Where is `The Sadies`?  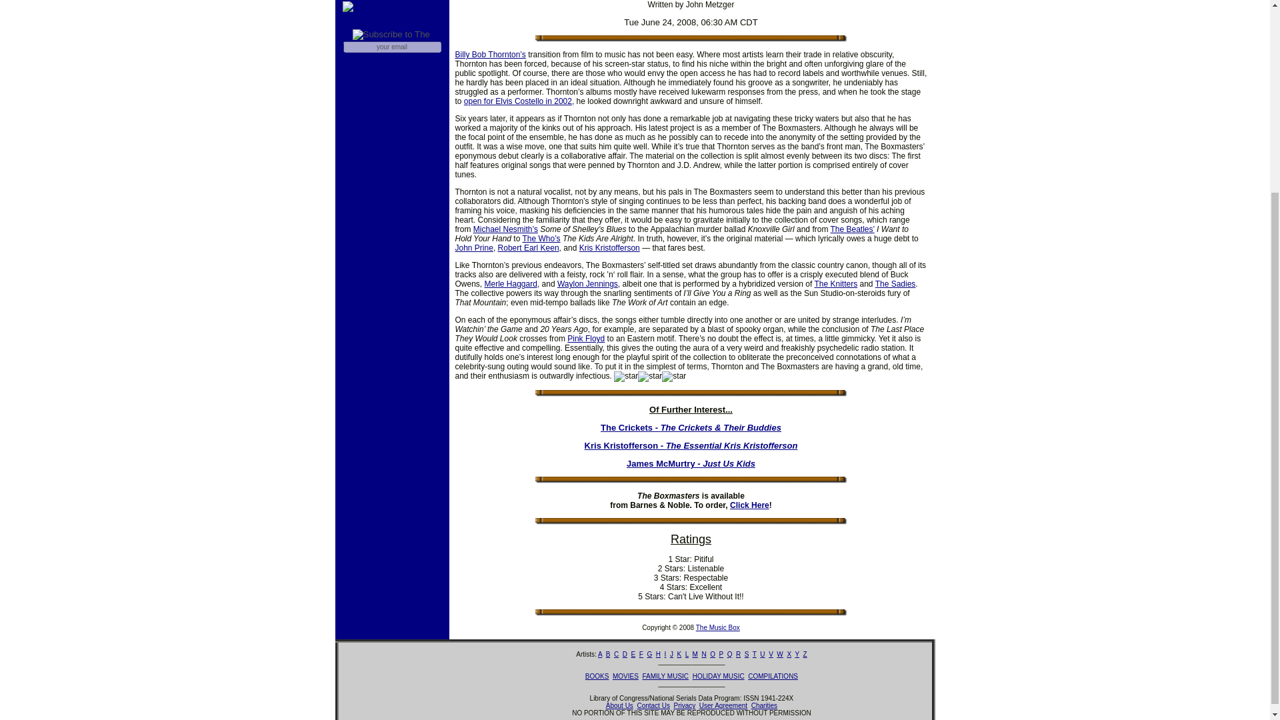
The Sadies is located at coordinates (896, 284).